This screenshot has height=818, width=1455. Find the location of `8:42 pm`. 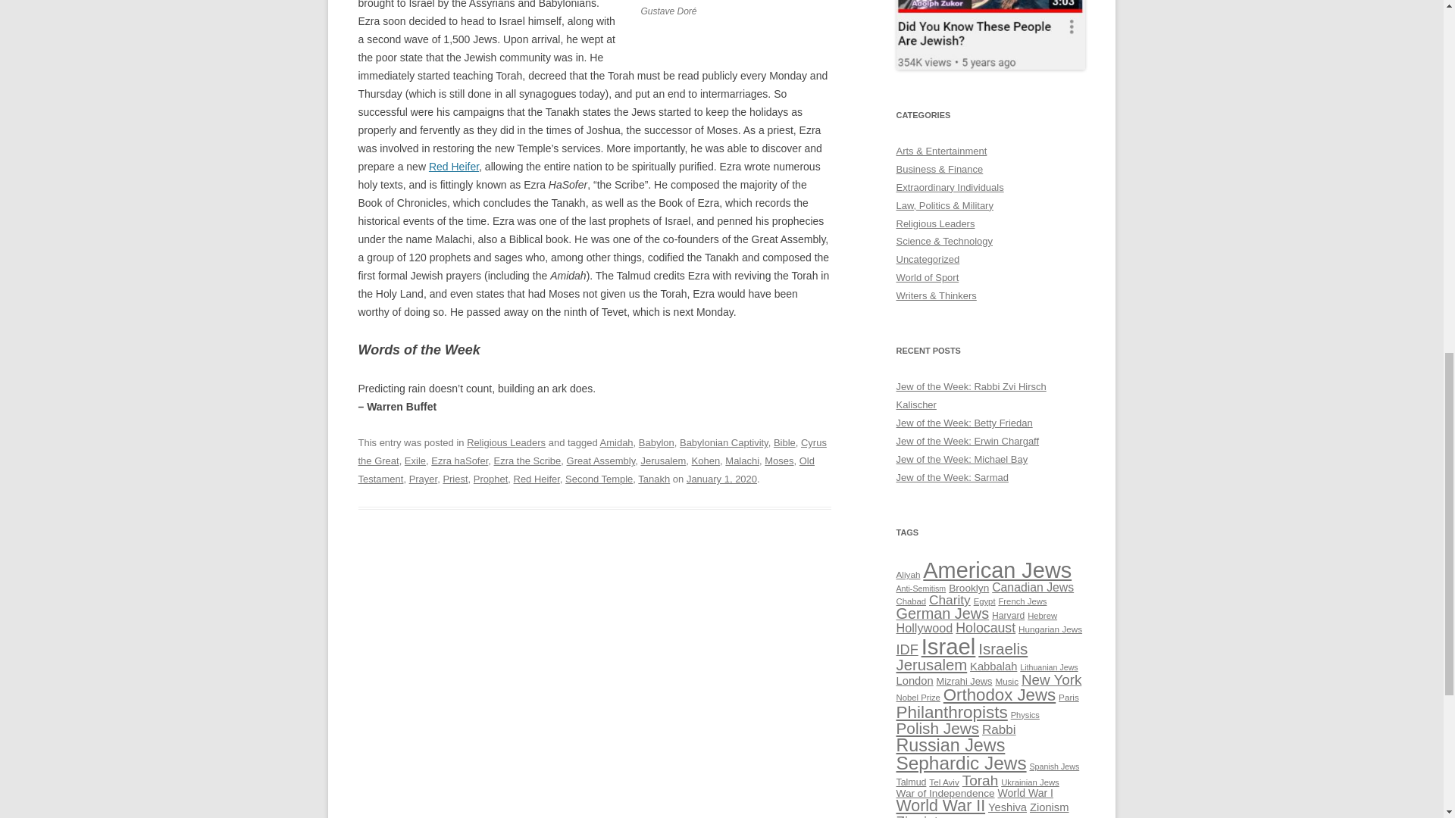

8:42 pm is located at coordinates (721, 479).